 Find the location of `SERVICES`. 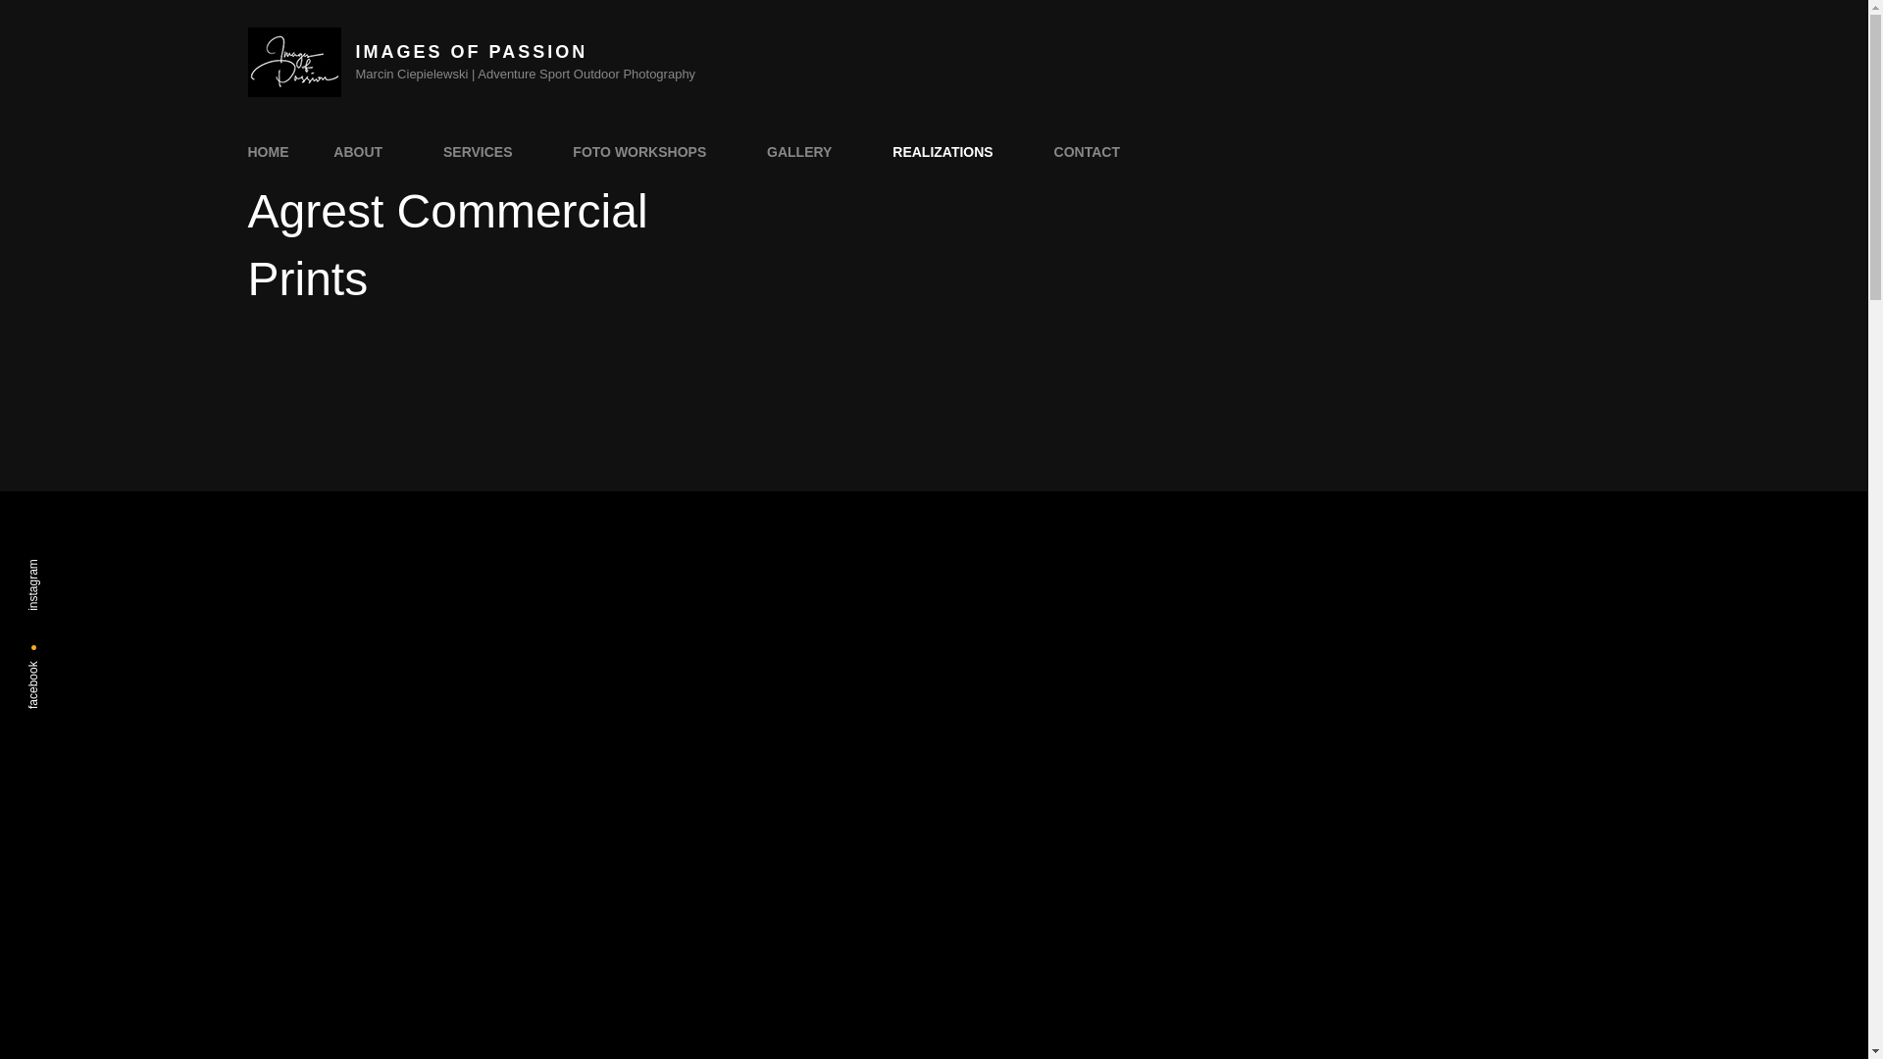

SERVICES is located at coordinates (485, 151).